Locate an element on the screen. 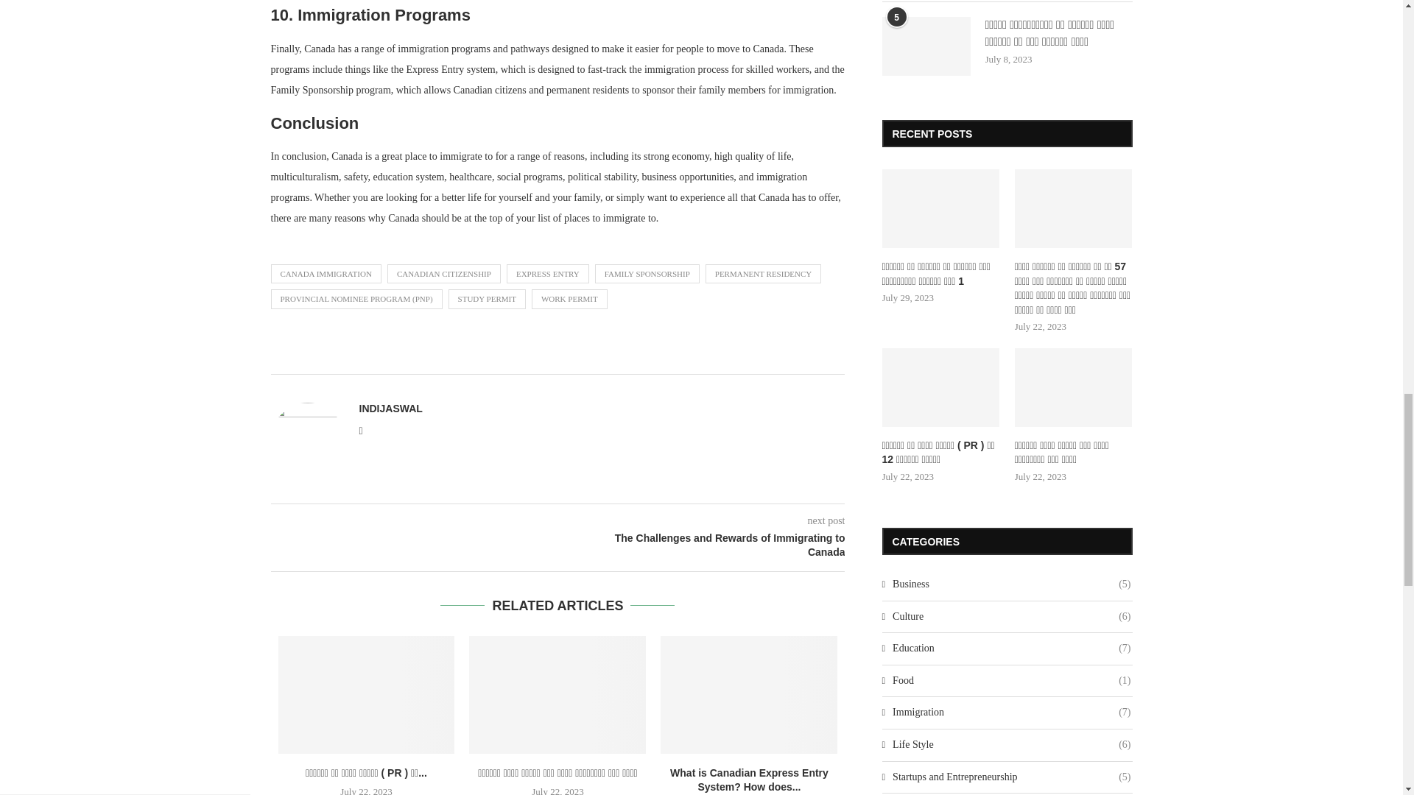 The width and height of the screenshot is (1414, 795). EXPRESS ENTRY is located at coordinates (548, 273).